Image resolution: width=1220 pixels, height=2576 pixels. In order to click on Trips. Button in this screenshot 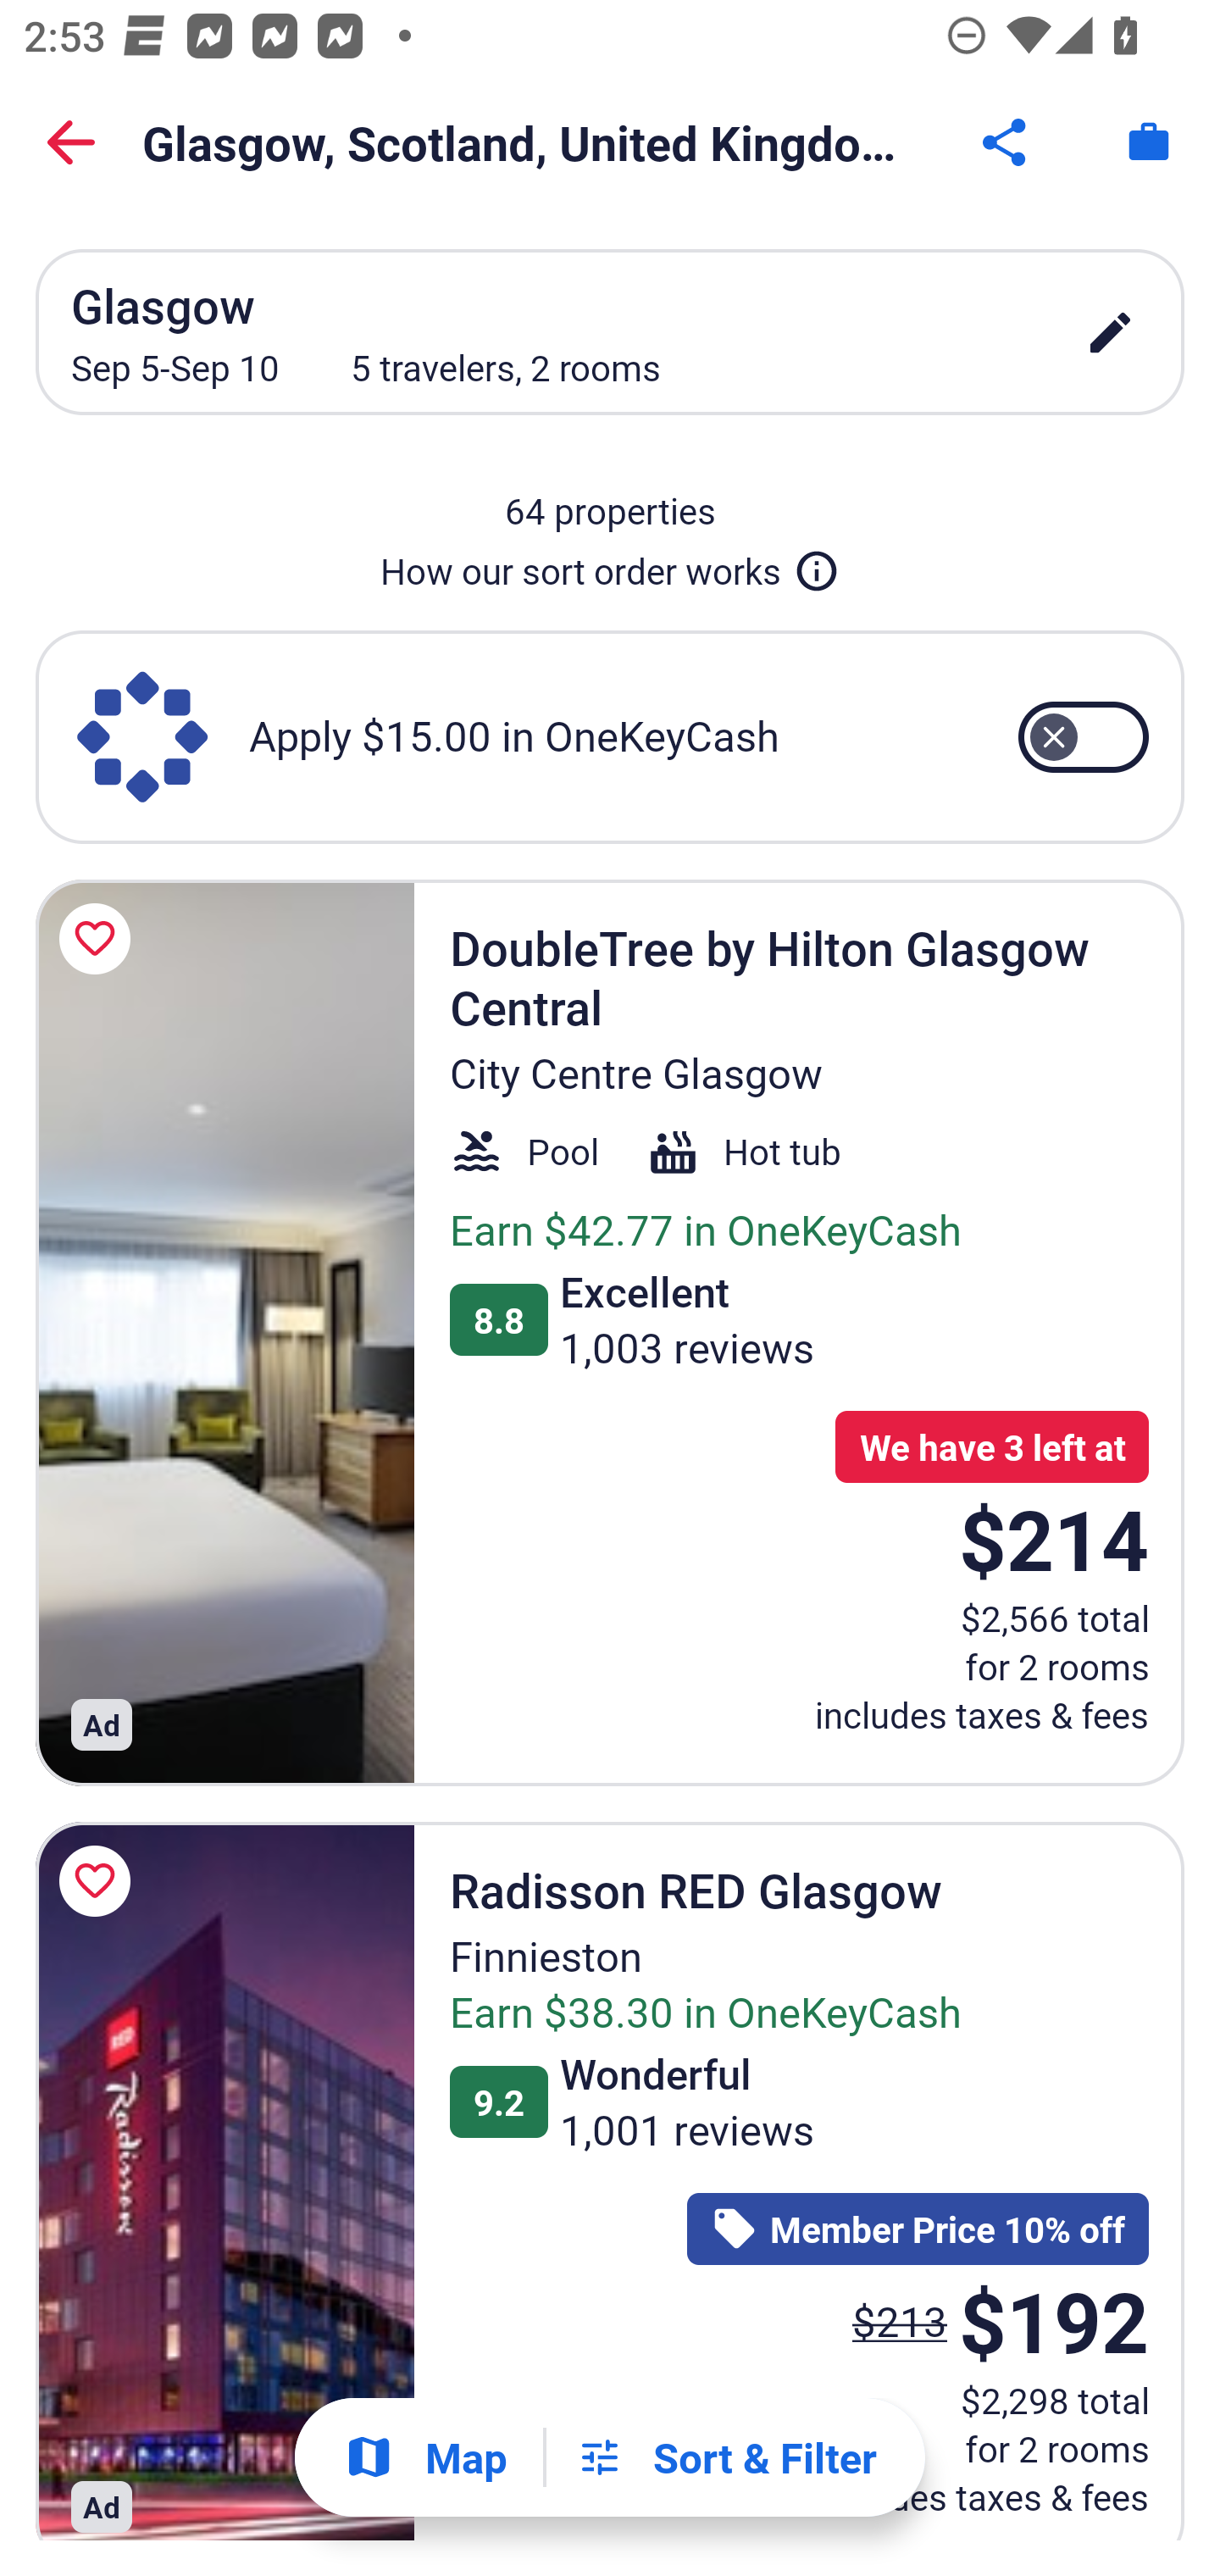, I will do `click(1149, 142)`.